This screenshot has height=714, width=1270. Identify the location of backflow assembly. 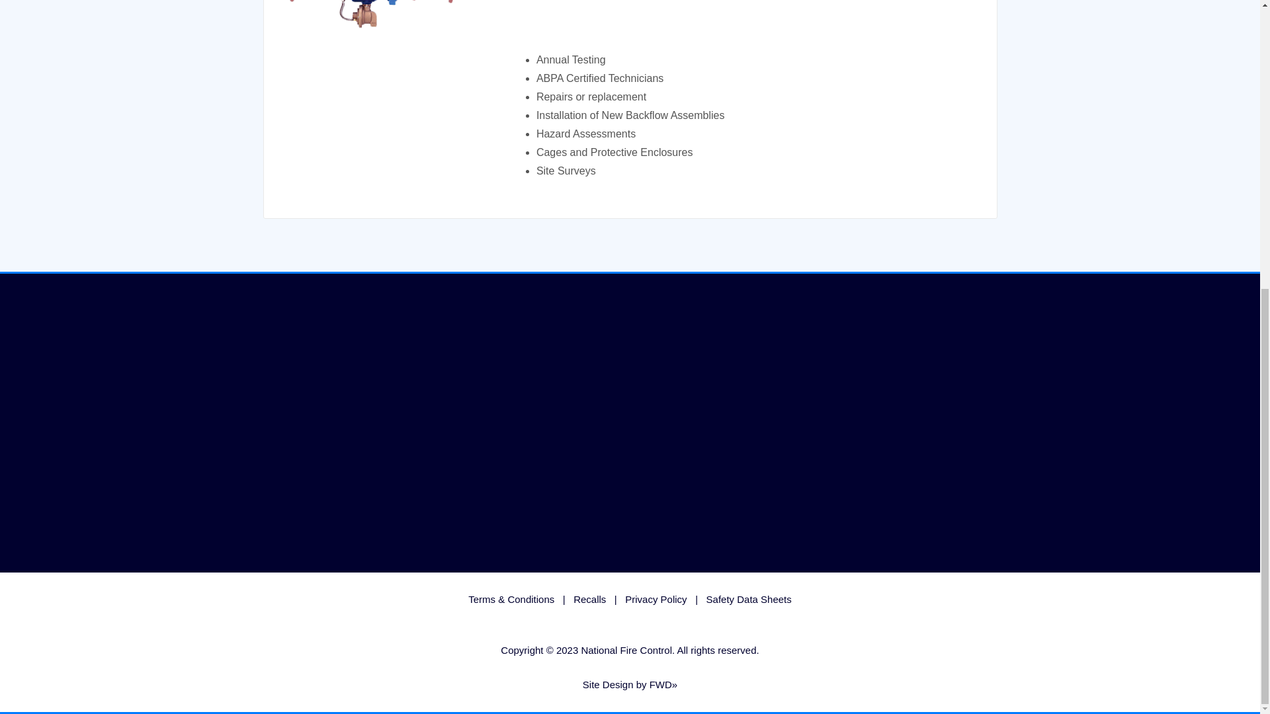
(377, 64).